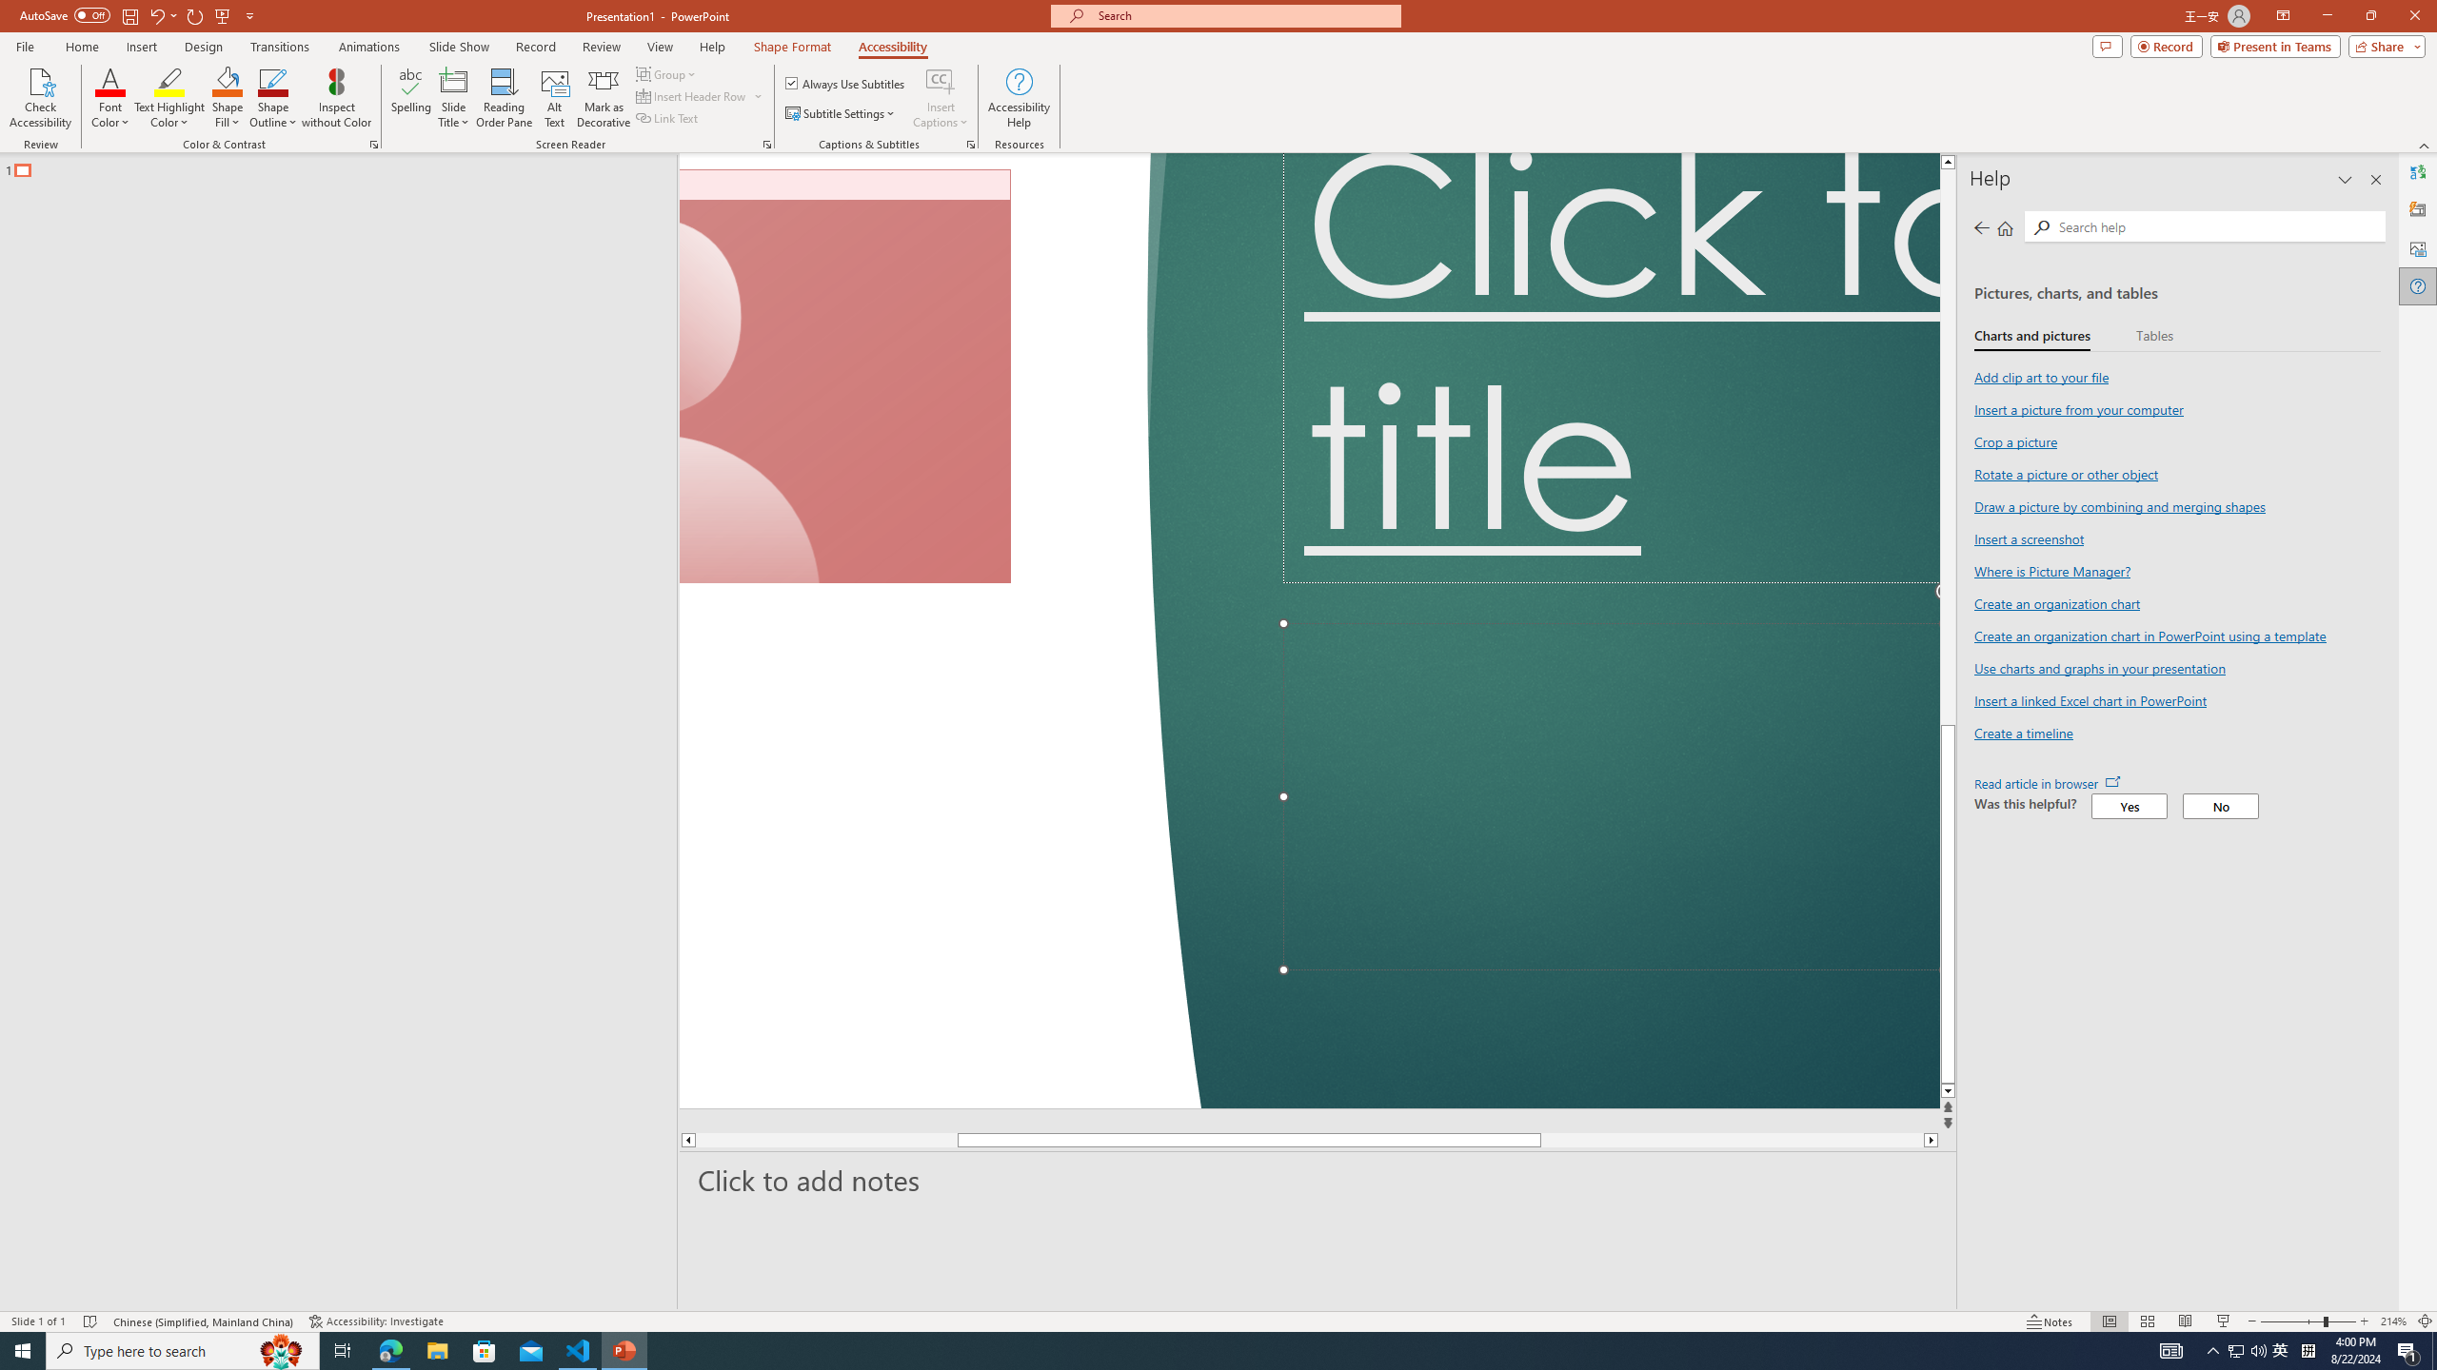 Image resolution: width=2437 pixels, height=1370 pixels. Describe the element at coordinates (941, 98) in the screenshot. I see `Insert Captions` at that location.